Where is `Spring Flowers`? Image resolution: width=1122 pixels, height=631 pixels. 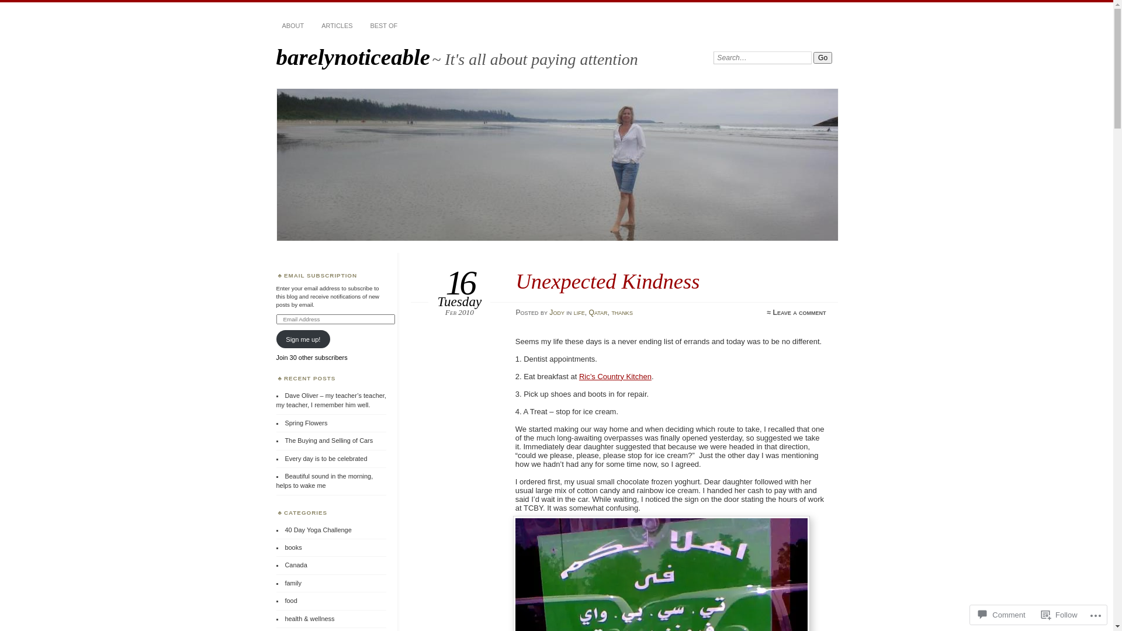 Spring Flowers is located at coordinates (306, 423).